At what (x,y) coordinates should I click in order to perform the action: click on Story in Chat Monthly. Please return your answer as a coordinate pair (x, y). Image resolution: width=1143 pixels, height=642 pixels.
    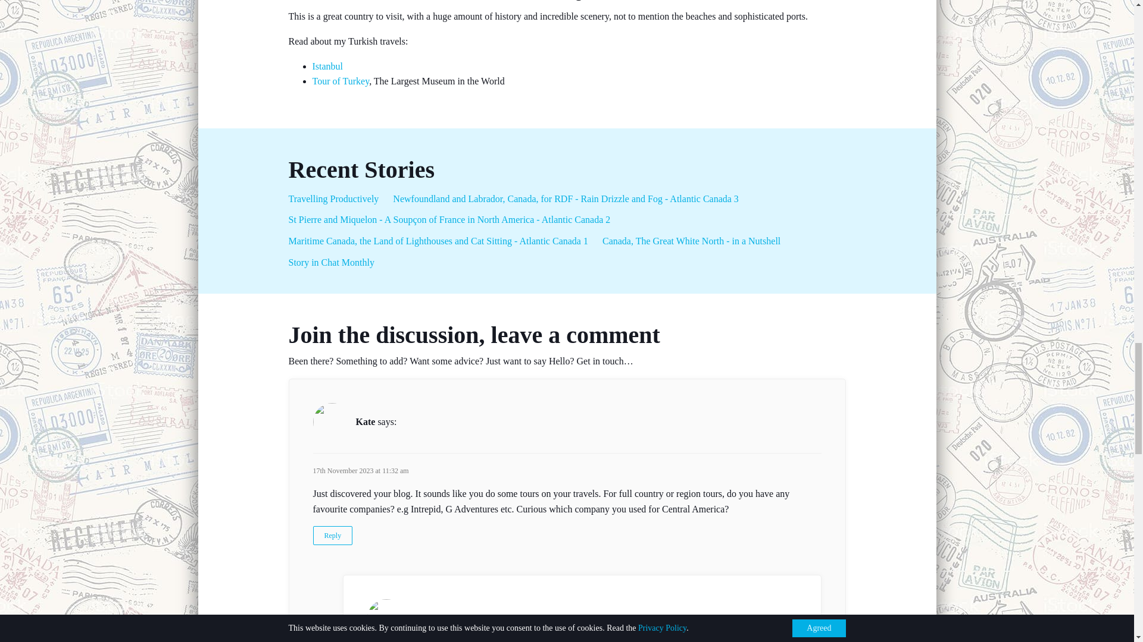
    Looking at the image, I should click on (330, 263).